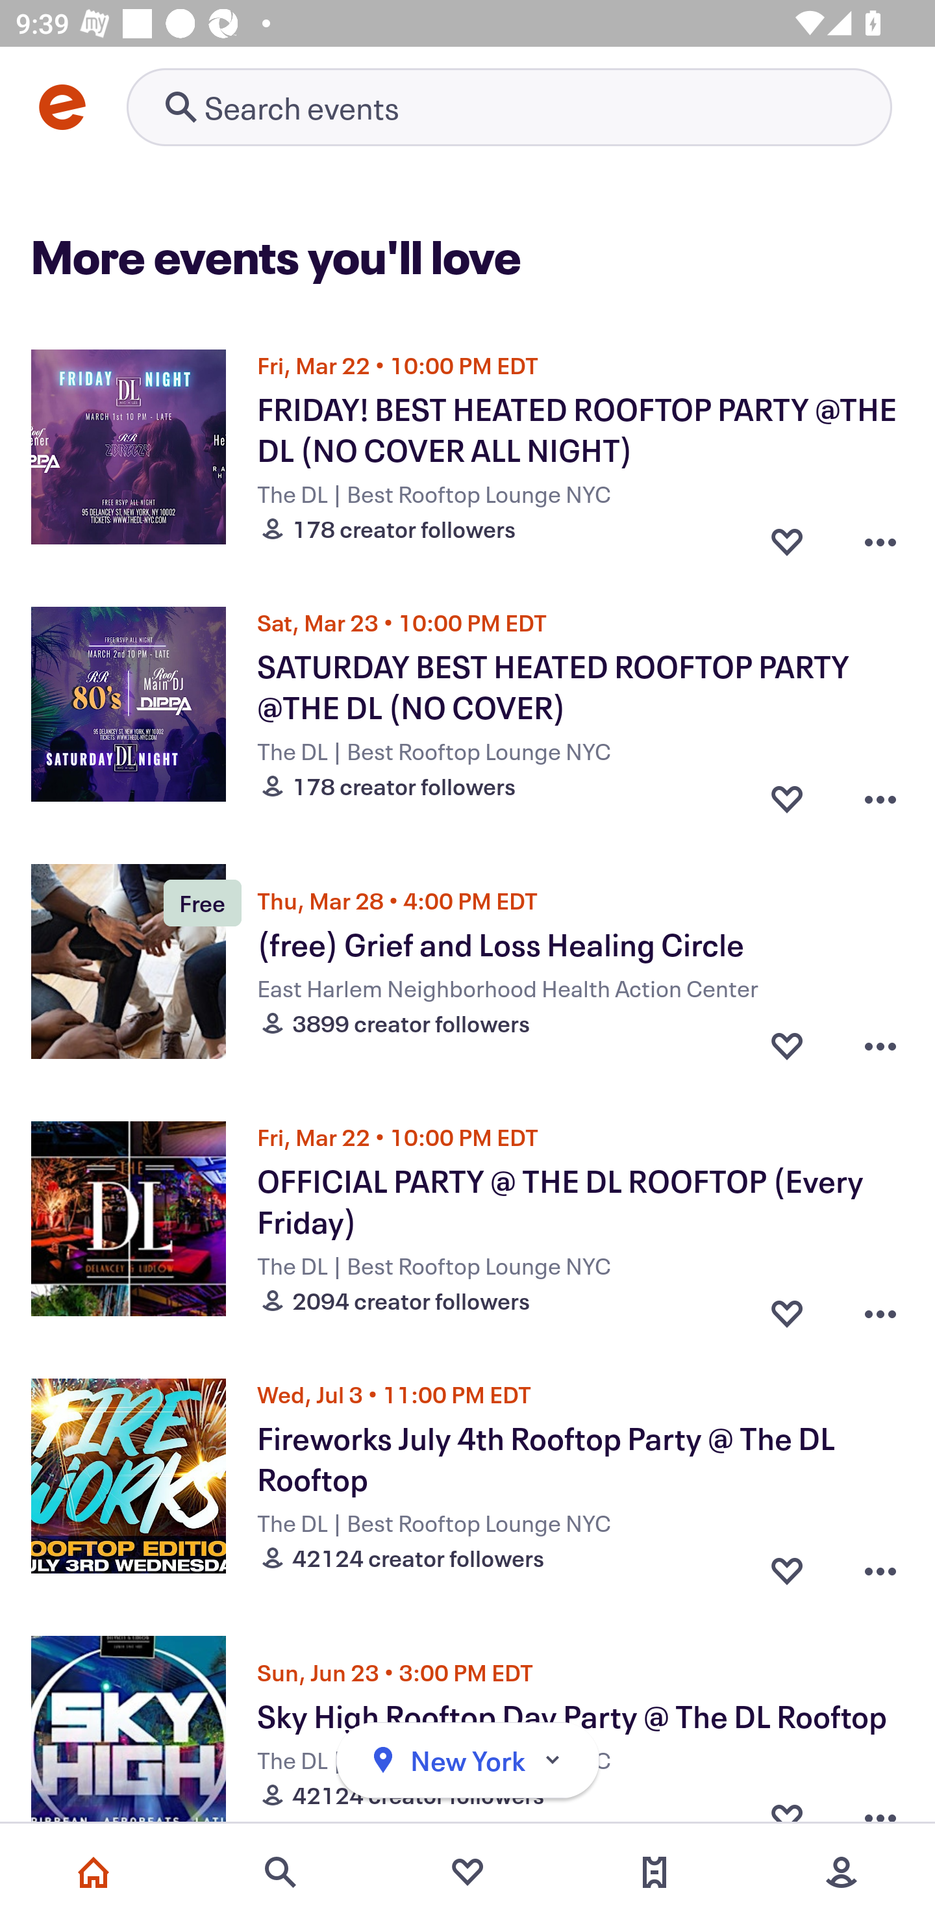  What do you see at coordinates (880, 1045) in the screenshot?
I see `Overflow menu button` at bounding box center [880, 1045].